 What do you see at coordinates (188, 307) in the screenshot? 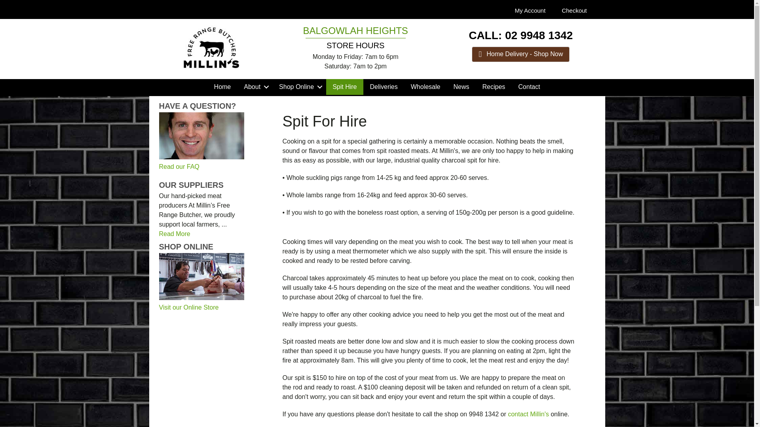
I see `Online Butcher Shop` at bounding box center [188, 307].